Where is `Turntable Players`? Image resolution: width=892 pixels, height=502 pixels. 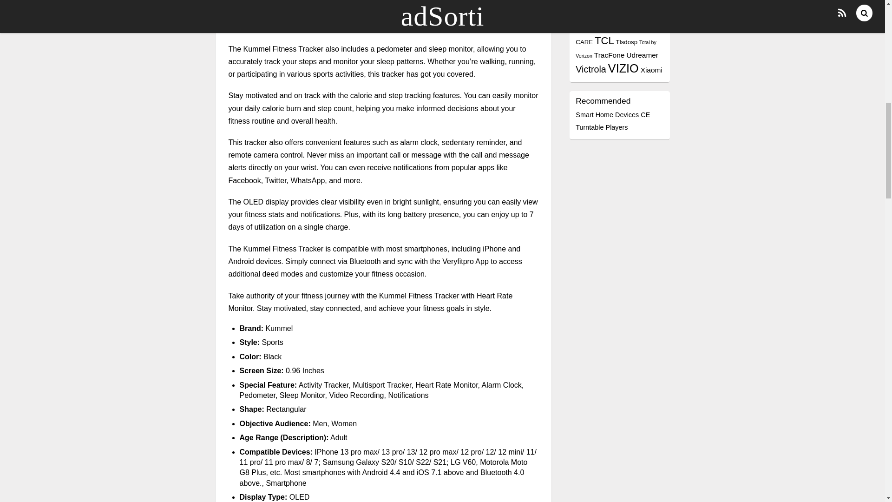
Turntable Players is located at coordinates (601, 127).